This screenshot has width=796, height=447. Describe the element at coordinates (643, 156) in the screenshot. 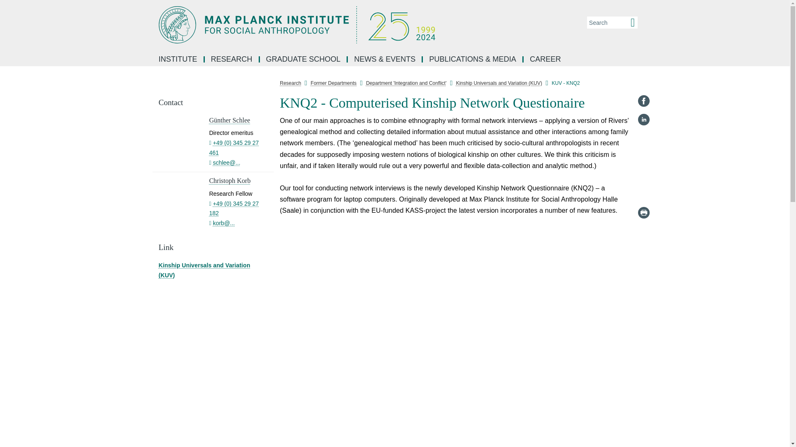

I see `Twitter` at that location.